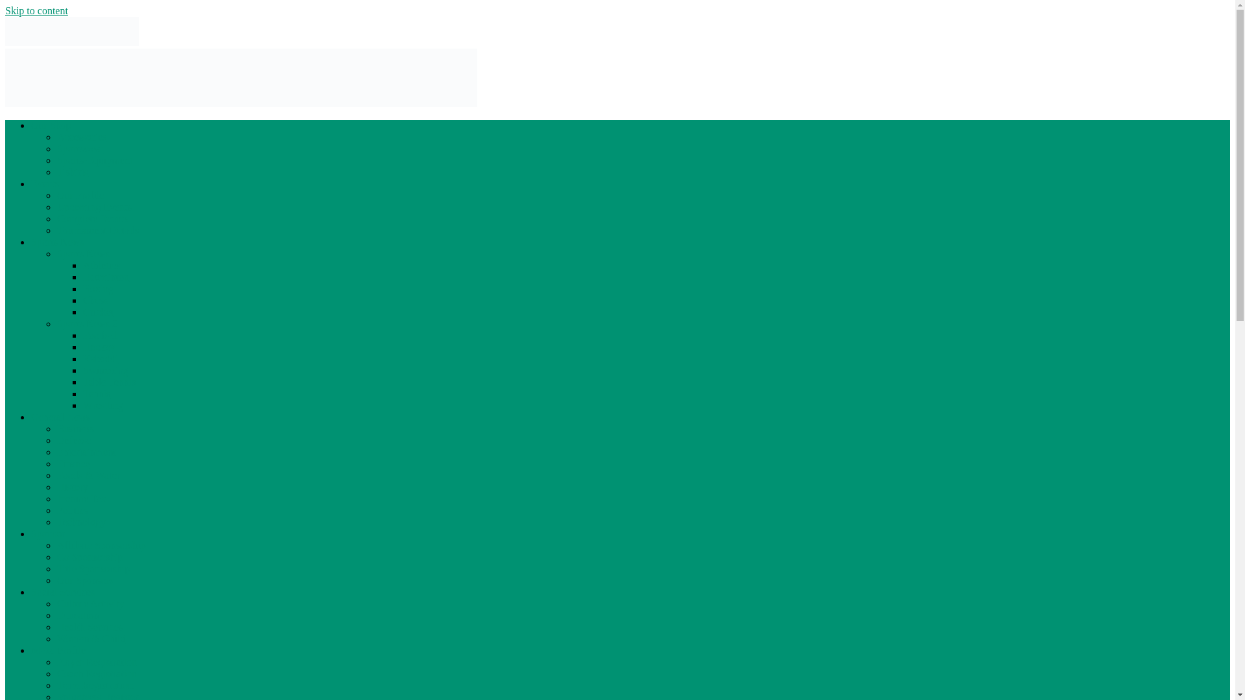 The height and width of the screenshot is (700, 1245). What do you see at coordinates (80, 194) in the screenshot?
I see `Our Profile` at bounding box center [80, 194].